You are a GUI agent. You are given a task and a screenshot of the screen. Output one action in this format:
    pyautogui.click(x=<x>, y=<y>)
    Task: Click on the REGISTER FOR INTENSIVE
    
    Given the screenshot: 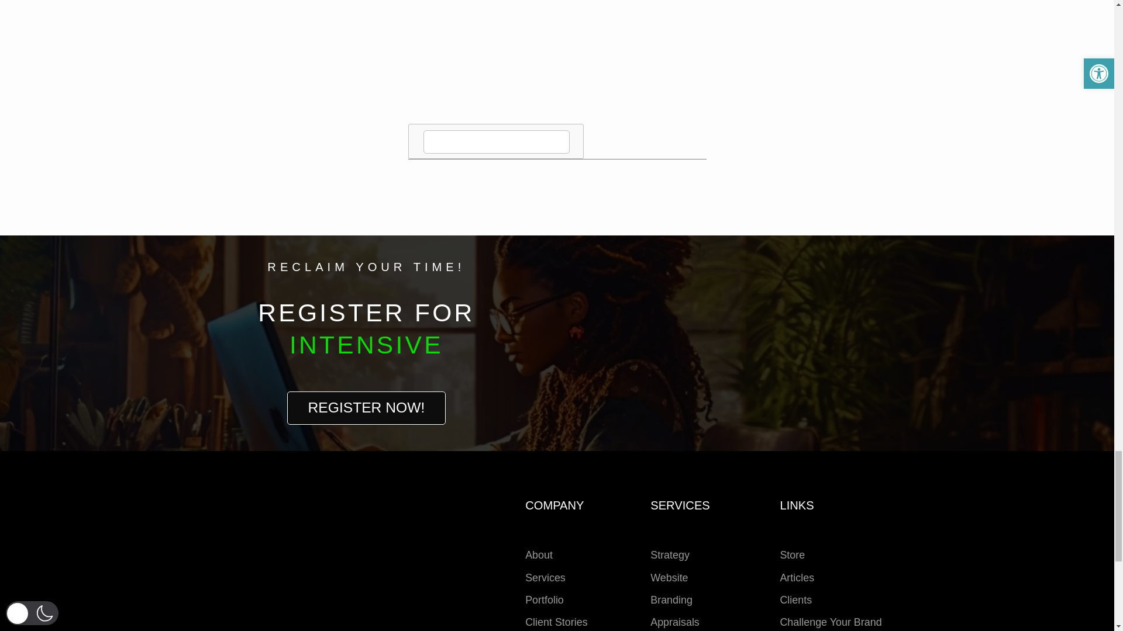 What is the action you would take?
    pyautogui.click(x=366, y=401)
    